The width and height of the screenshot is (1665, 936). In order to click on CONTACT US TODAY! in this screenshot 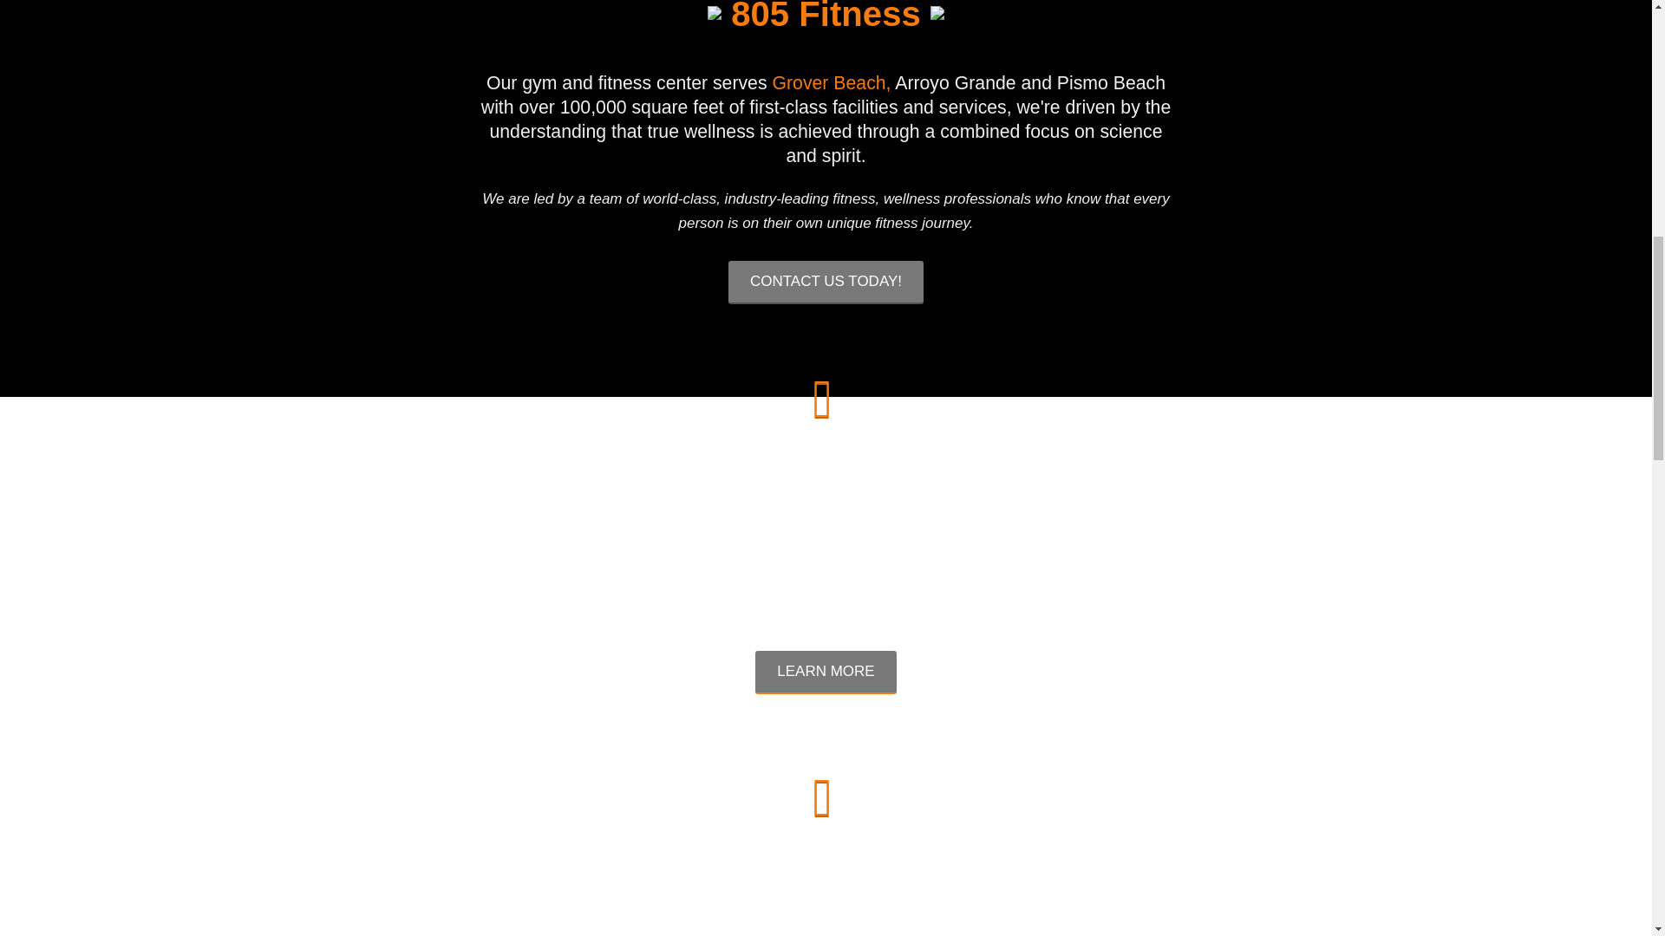, I will do `click(826, 283)`.